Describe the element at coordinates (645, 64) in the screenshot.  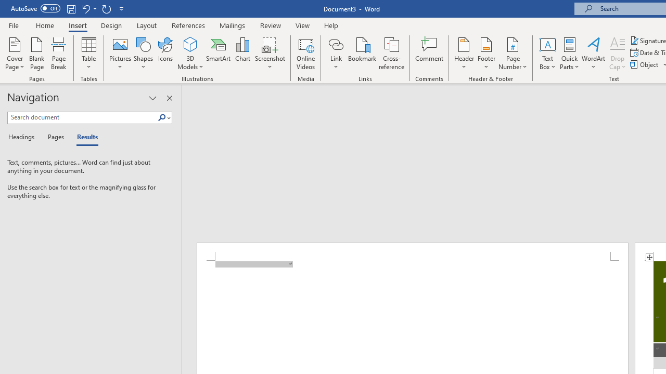
I see `Object...` at that location.